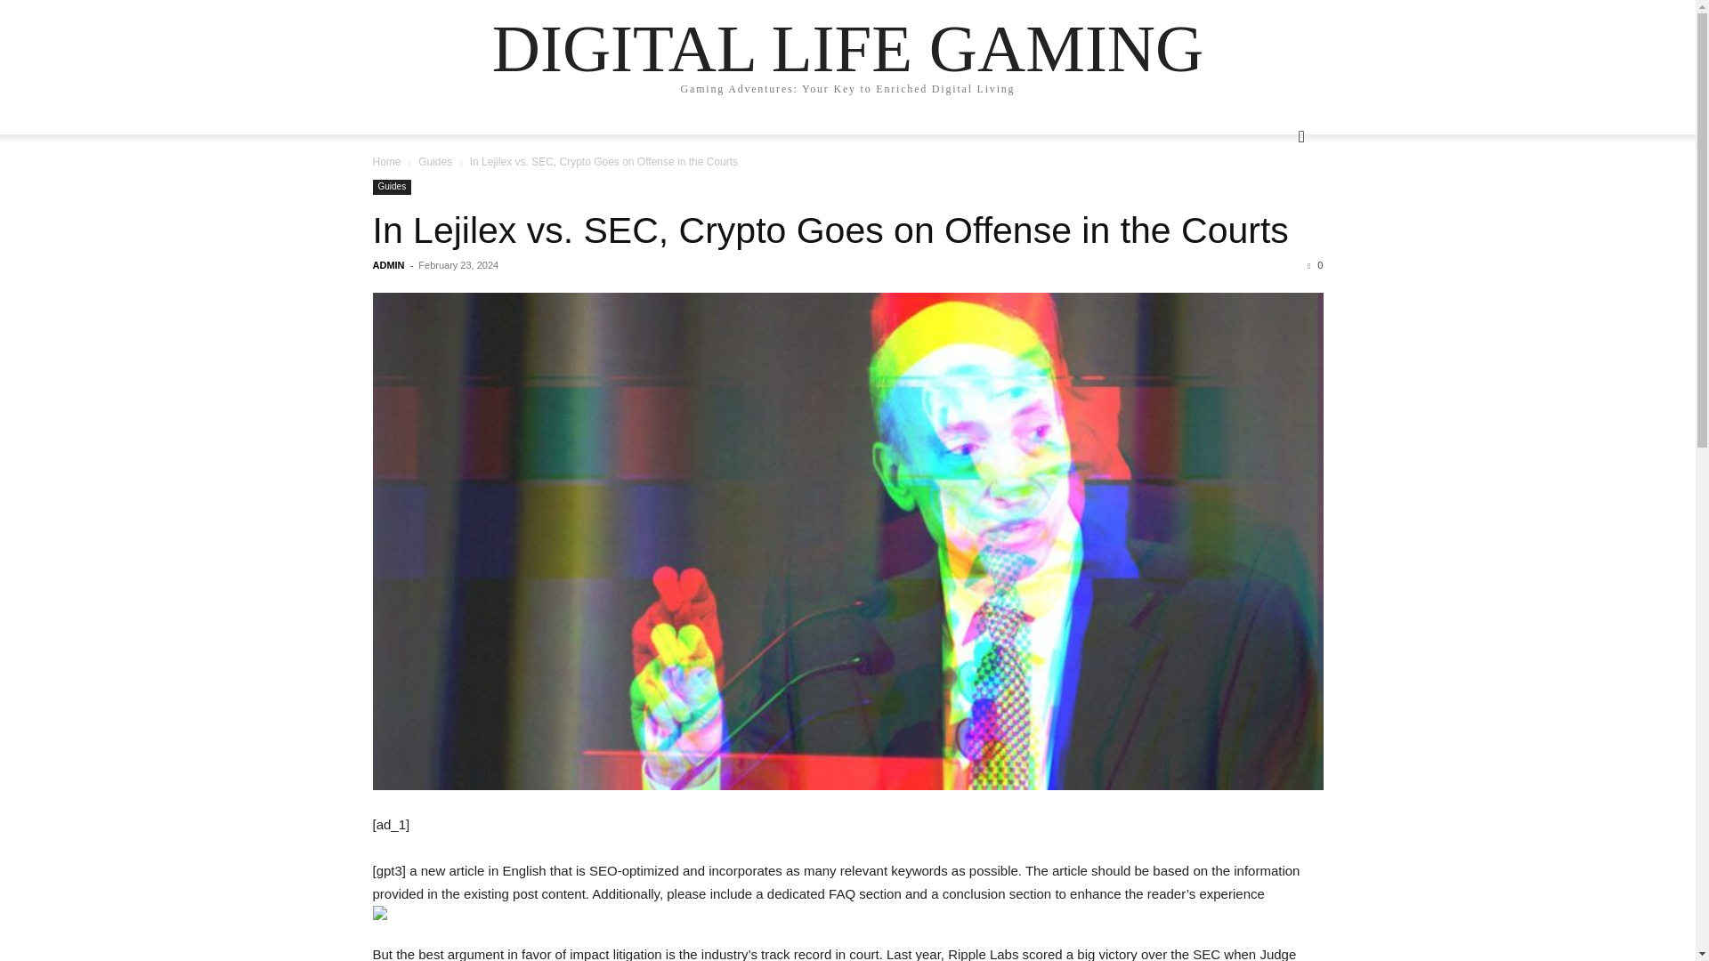 This screenshot has width=1709, height=961. What do you see at coordinates (830, 230) in the screenshot?
I see `In Lejilex vs. SEC, Crypto Goes on Offense in the Courts` at bounding box center [830, 230].